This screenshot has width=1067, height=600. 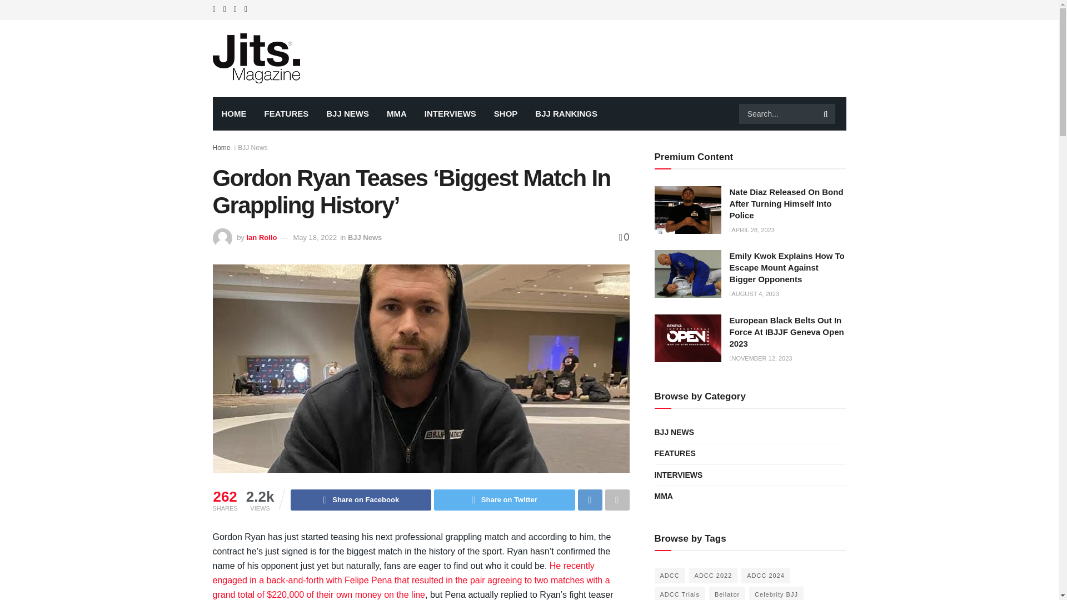 What do you see at coordinates (347, 113) in the screenshot?
I see `BJJ NEWS` at bounding box center [347, 113].